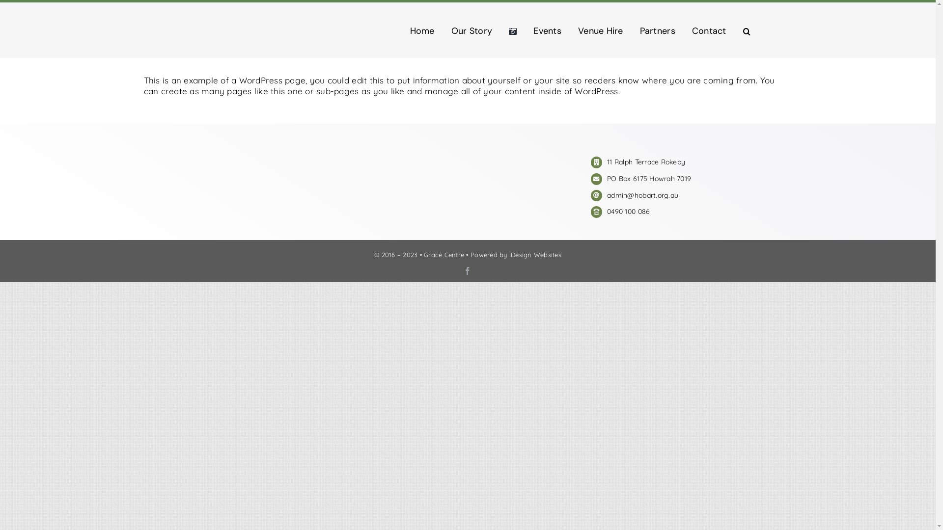 Image resolution: width=943 pixels, height=530 pixels. Describe the element at coordinates (547, 31) in the screenshot. I see `Events` at that location.